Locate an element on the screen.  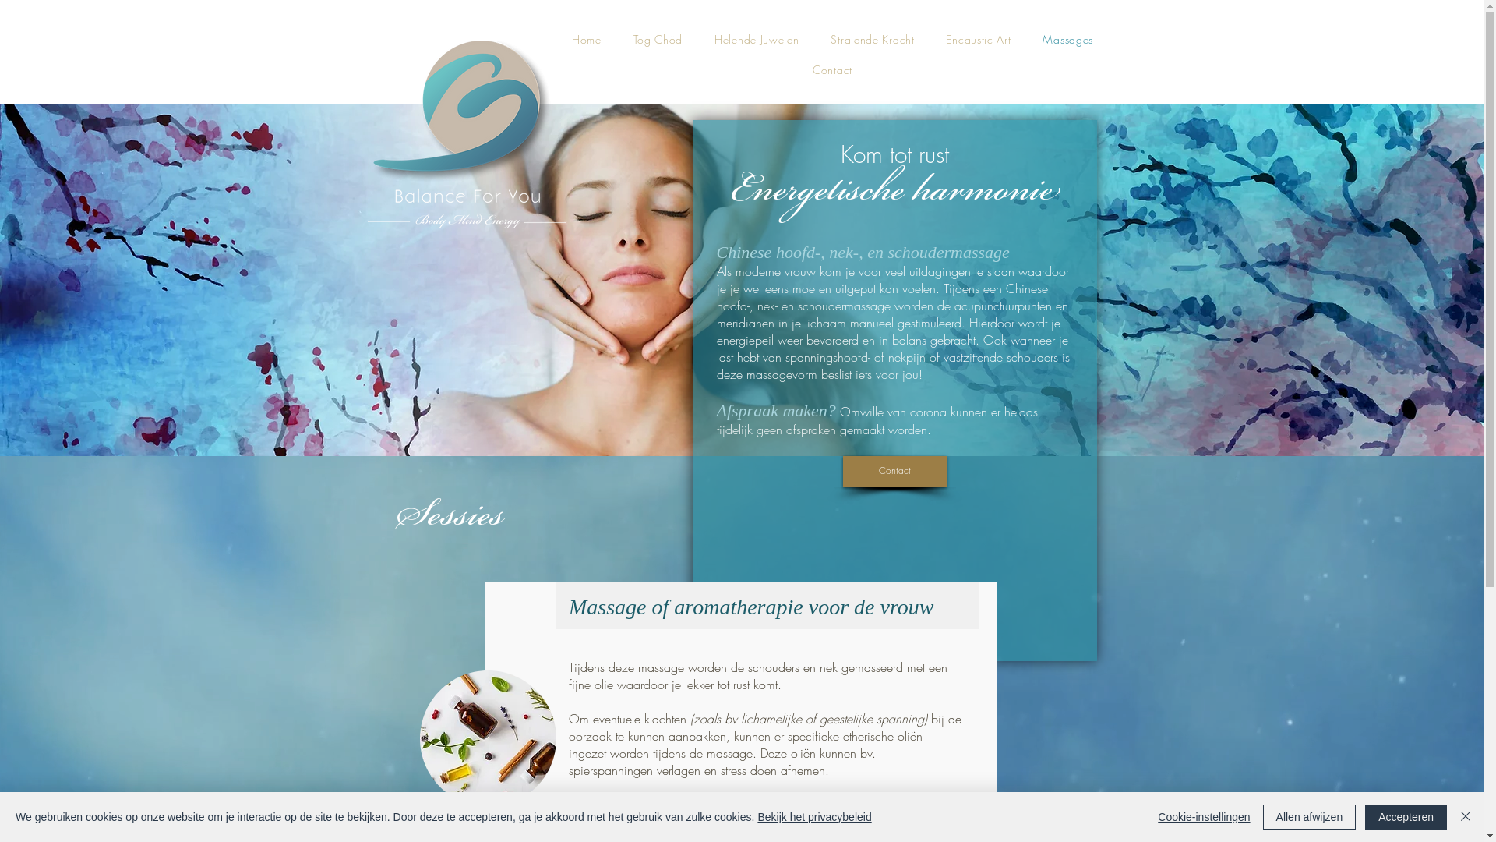
Accepteren is located at coordinates (1406, 817).